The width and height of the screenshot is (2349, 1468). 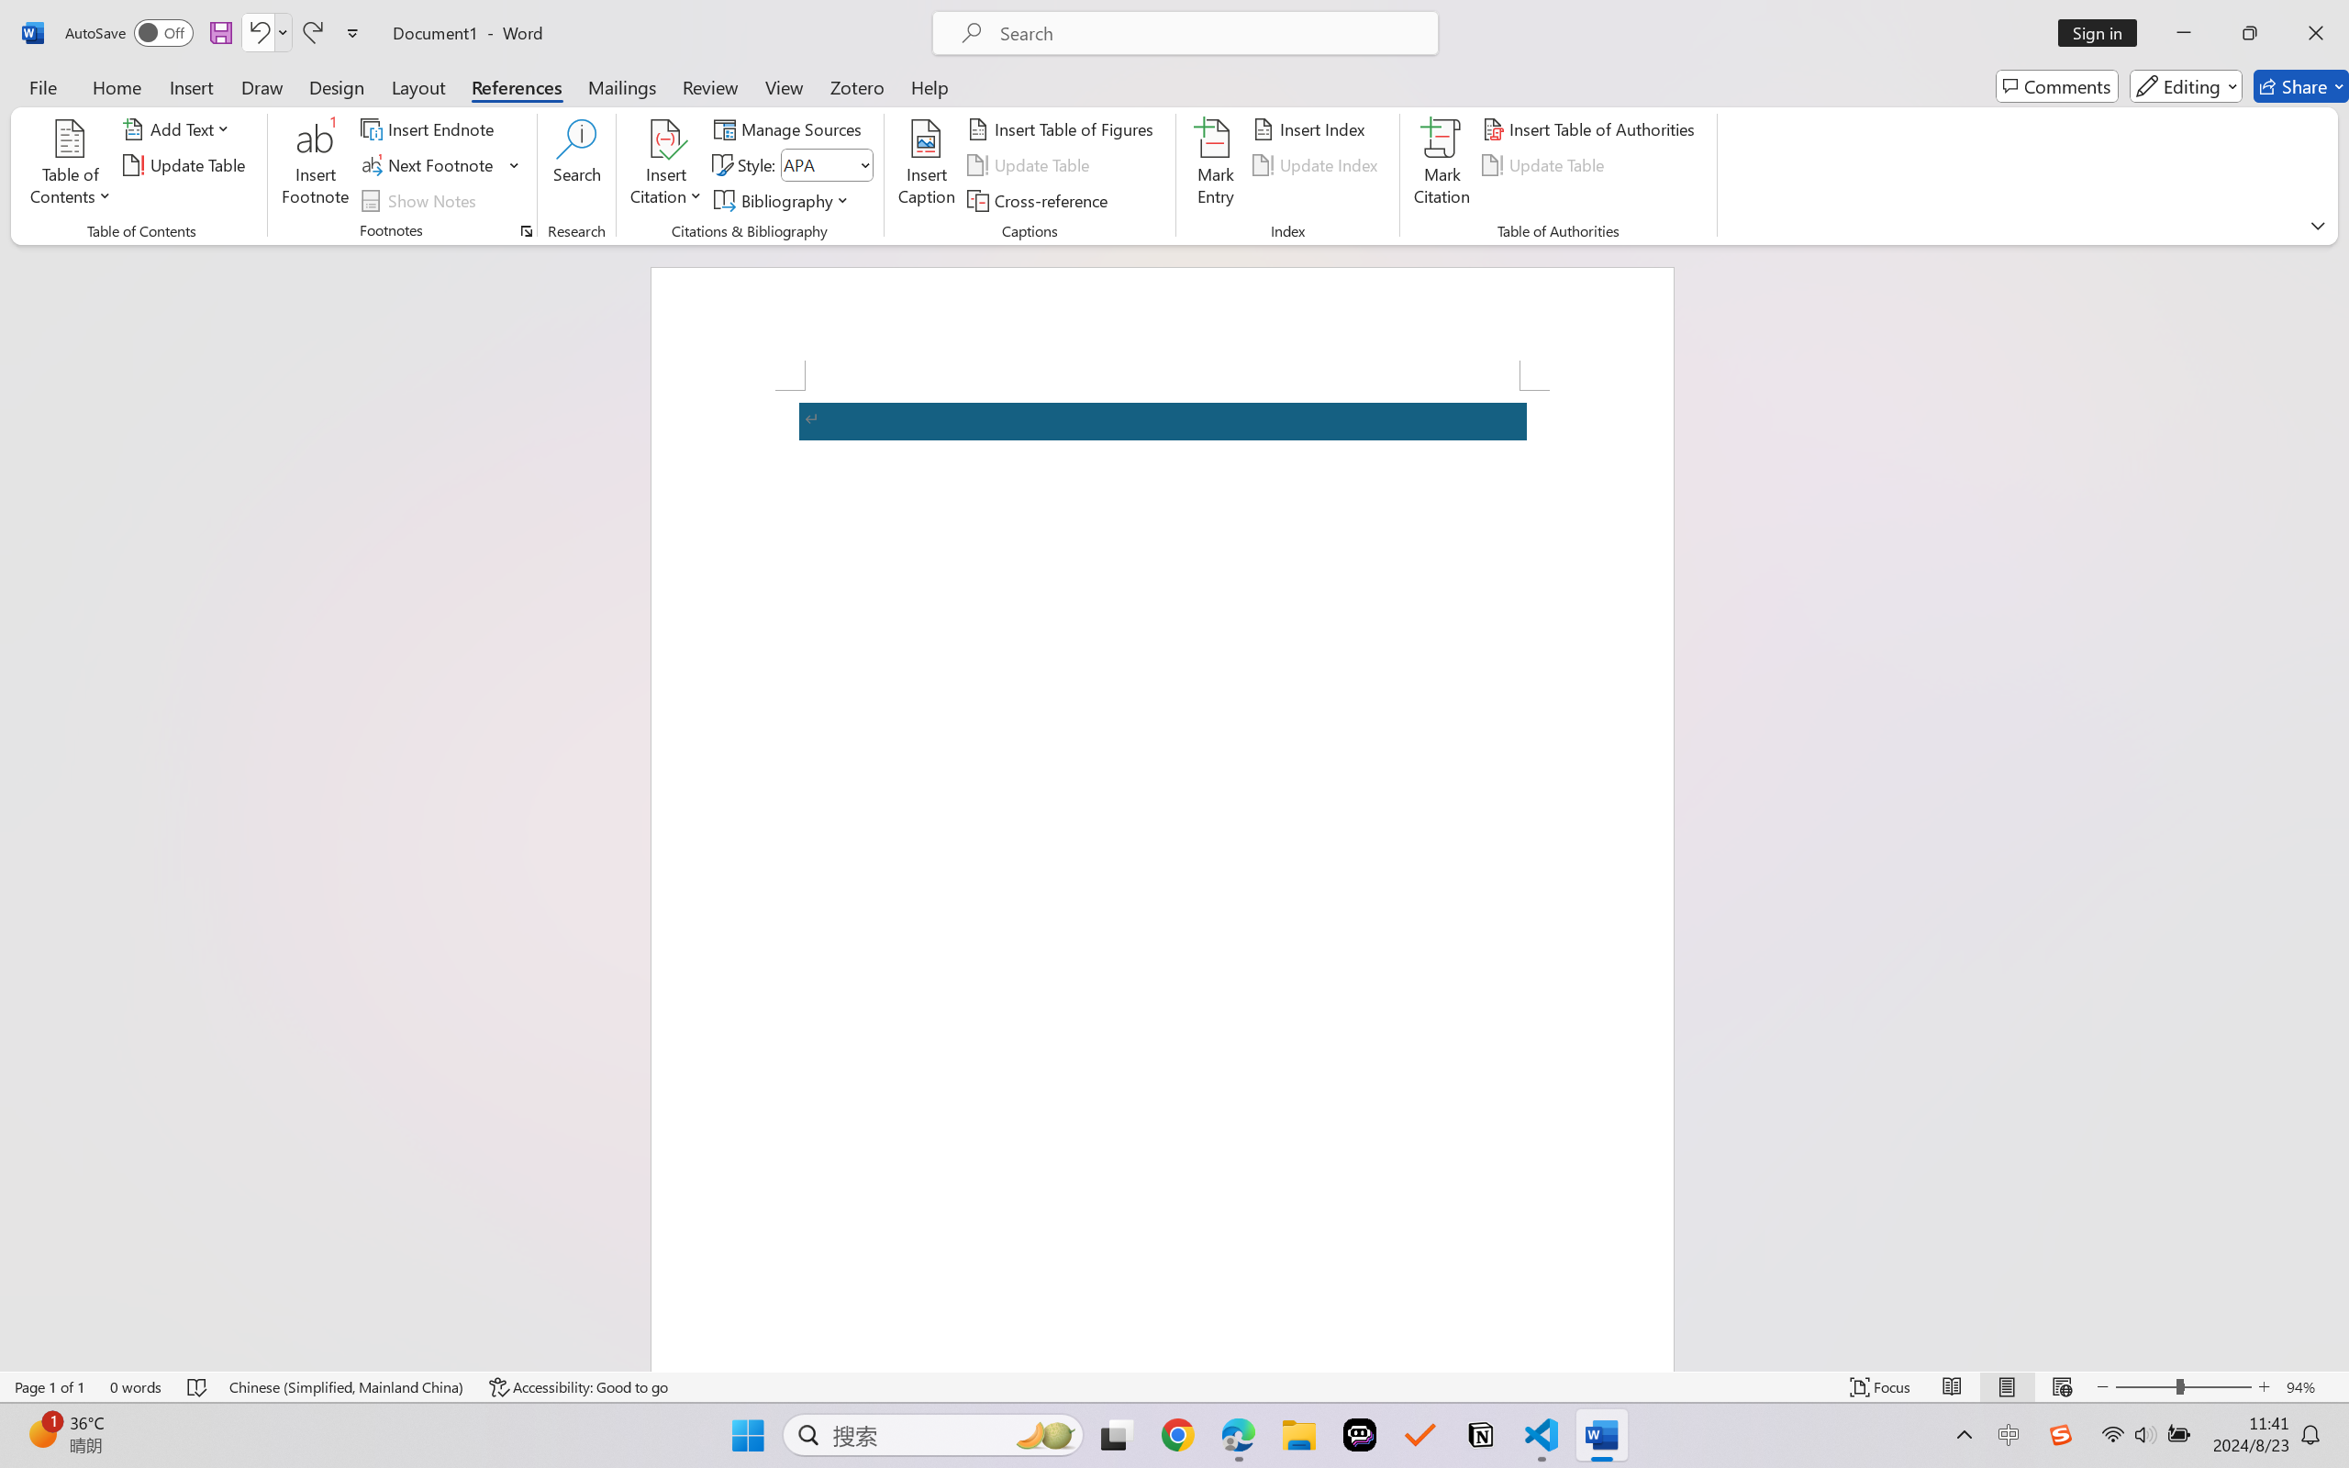 I want to click on Table of Contents, so click(x=72, y=165).